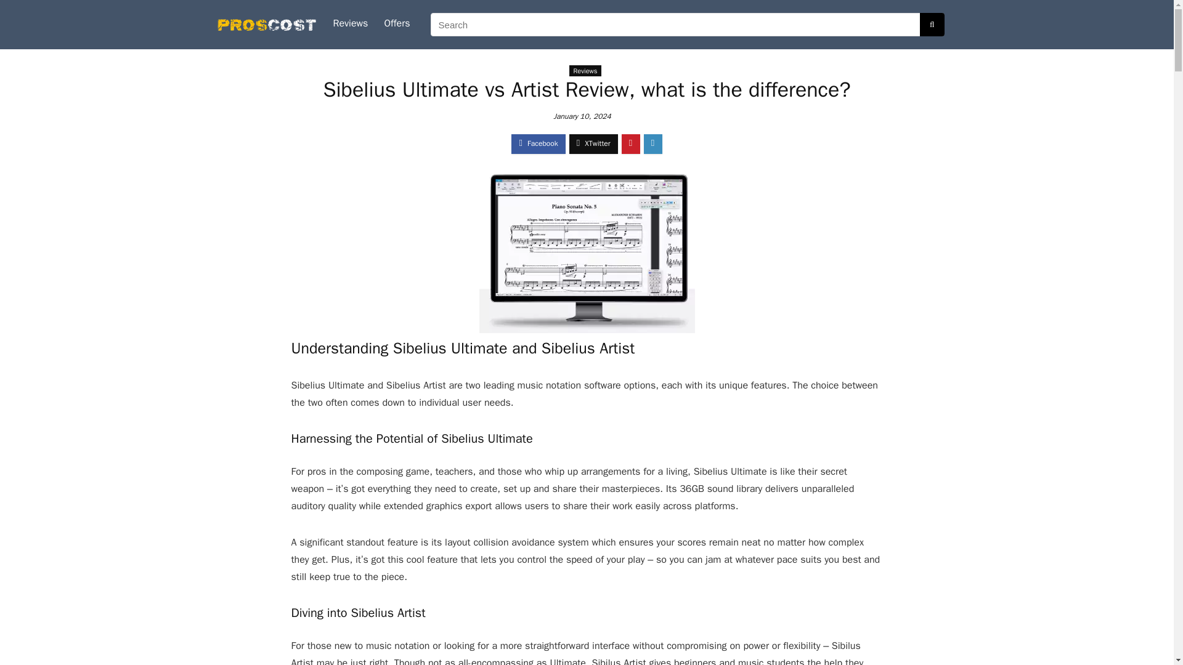 The height and width of the screenshot is (665, 1183). I want to click on Reviews, so click(585, 70).